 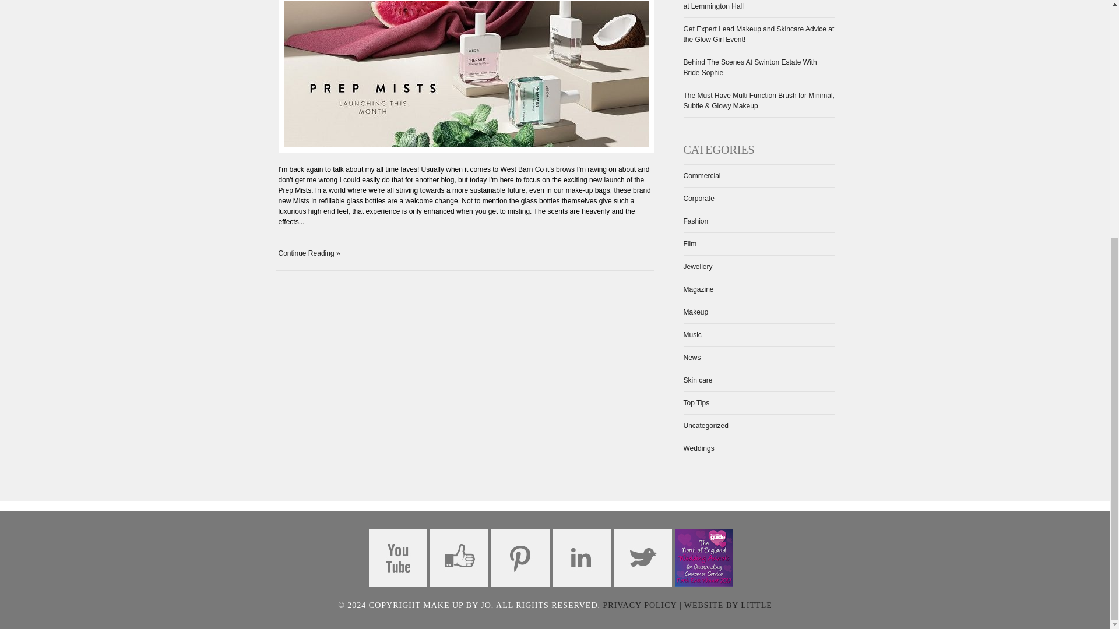 What do you see at coordinates (698, 198) in the screenshot?
I see `Corporate` at bounding box center [698, 198].